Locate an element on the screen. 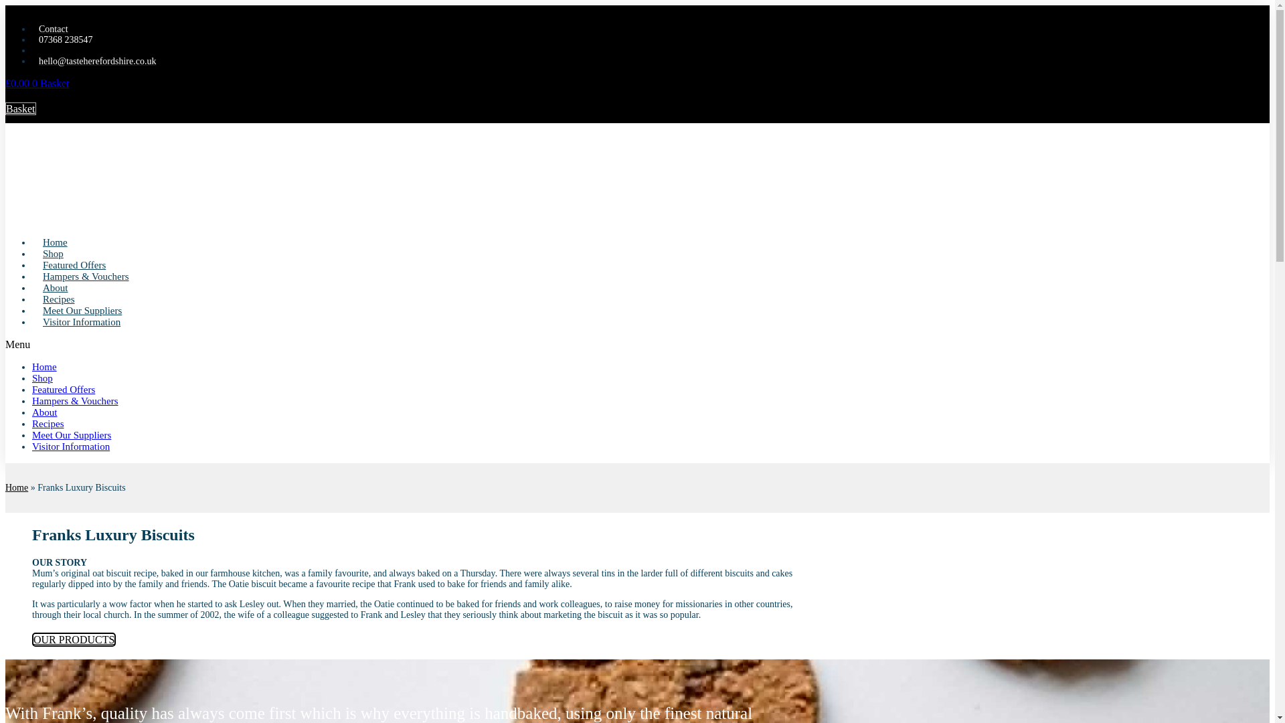  Visitor Information is located at coordinates (82, 322).